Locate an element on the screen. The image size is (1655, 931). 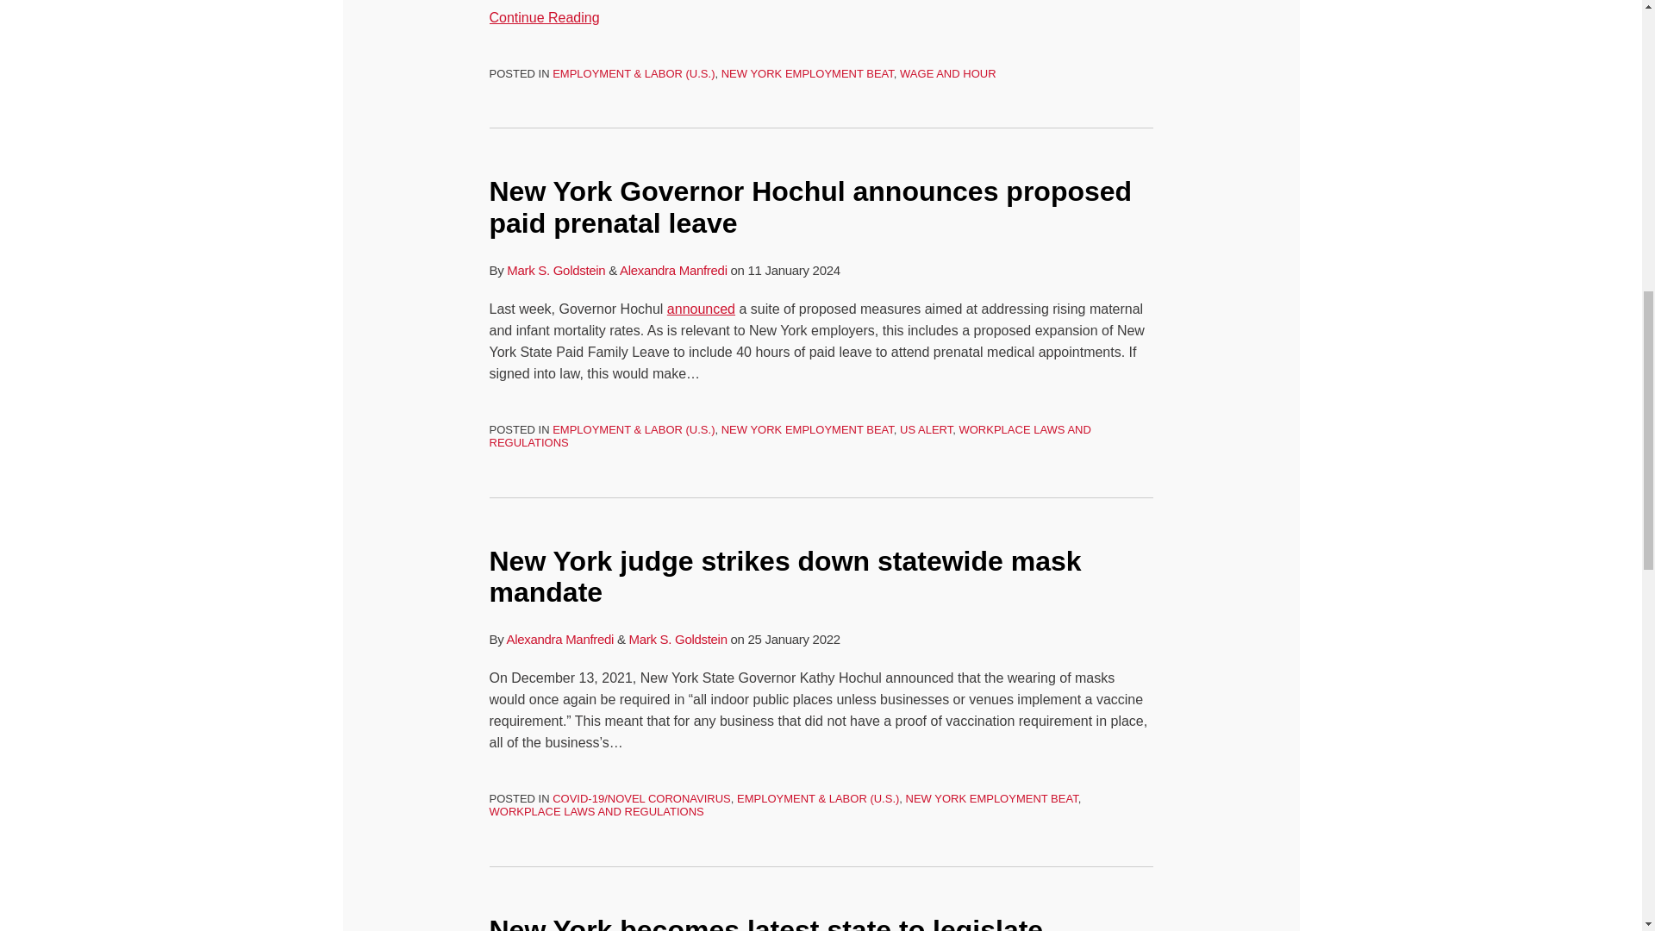
WAGE AND HOUR is located at coordinates (948, 72).